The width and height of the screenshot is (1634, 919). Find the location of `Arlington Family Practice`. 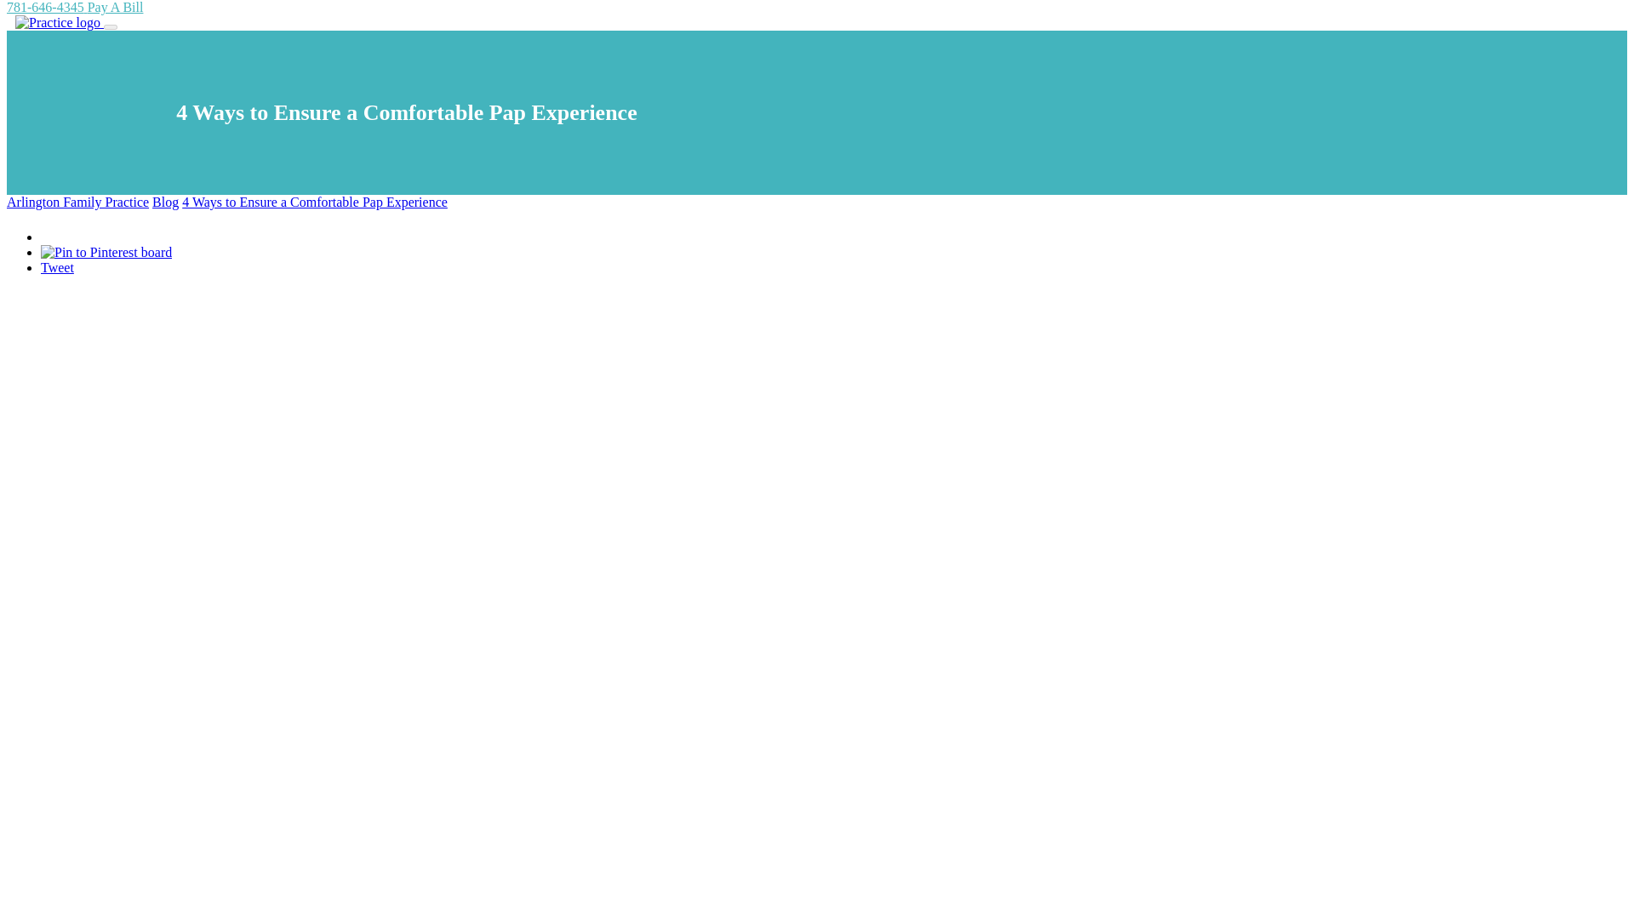

Arlington Family Practice is located at coordinates (77, 202).